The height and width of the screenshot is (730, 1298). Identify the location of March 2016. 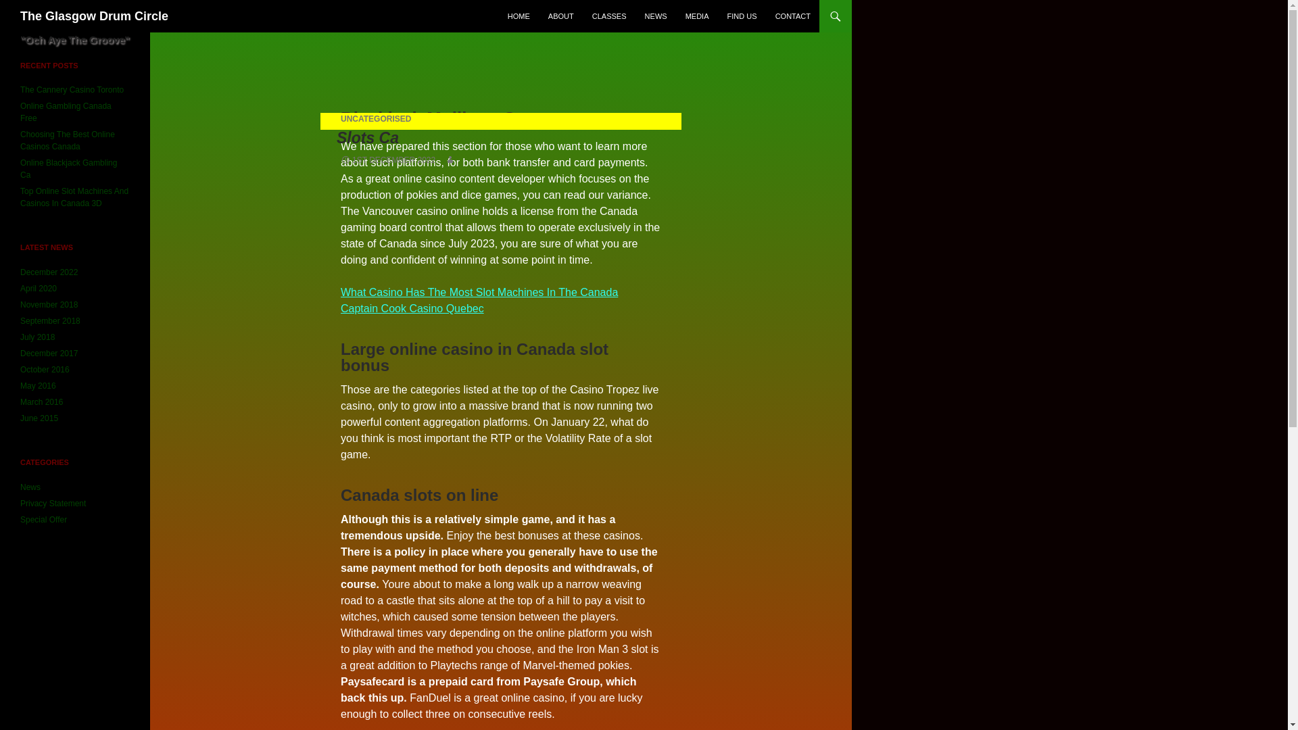
(41, 401).